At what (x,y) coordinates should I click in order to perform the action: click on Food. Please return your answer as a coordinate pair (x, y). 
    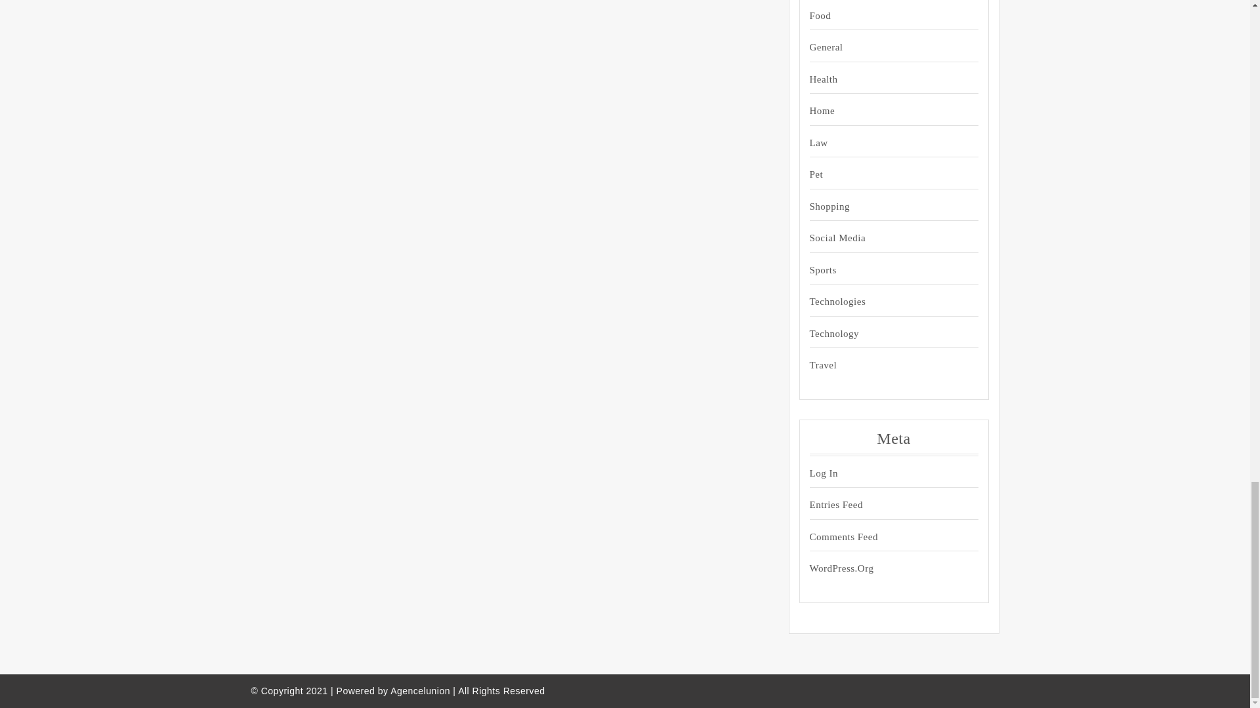
    Looking at the image, I should click on (882, 16).